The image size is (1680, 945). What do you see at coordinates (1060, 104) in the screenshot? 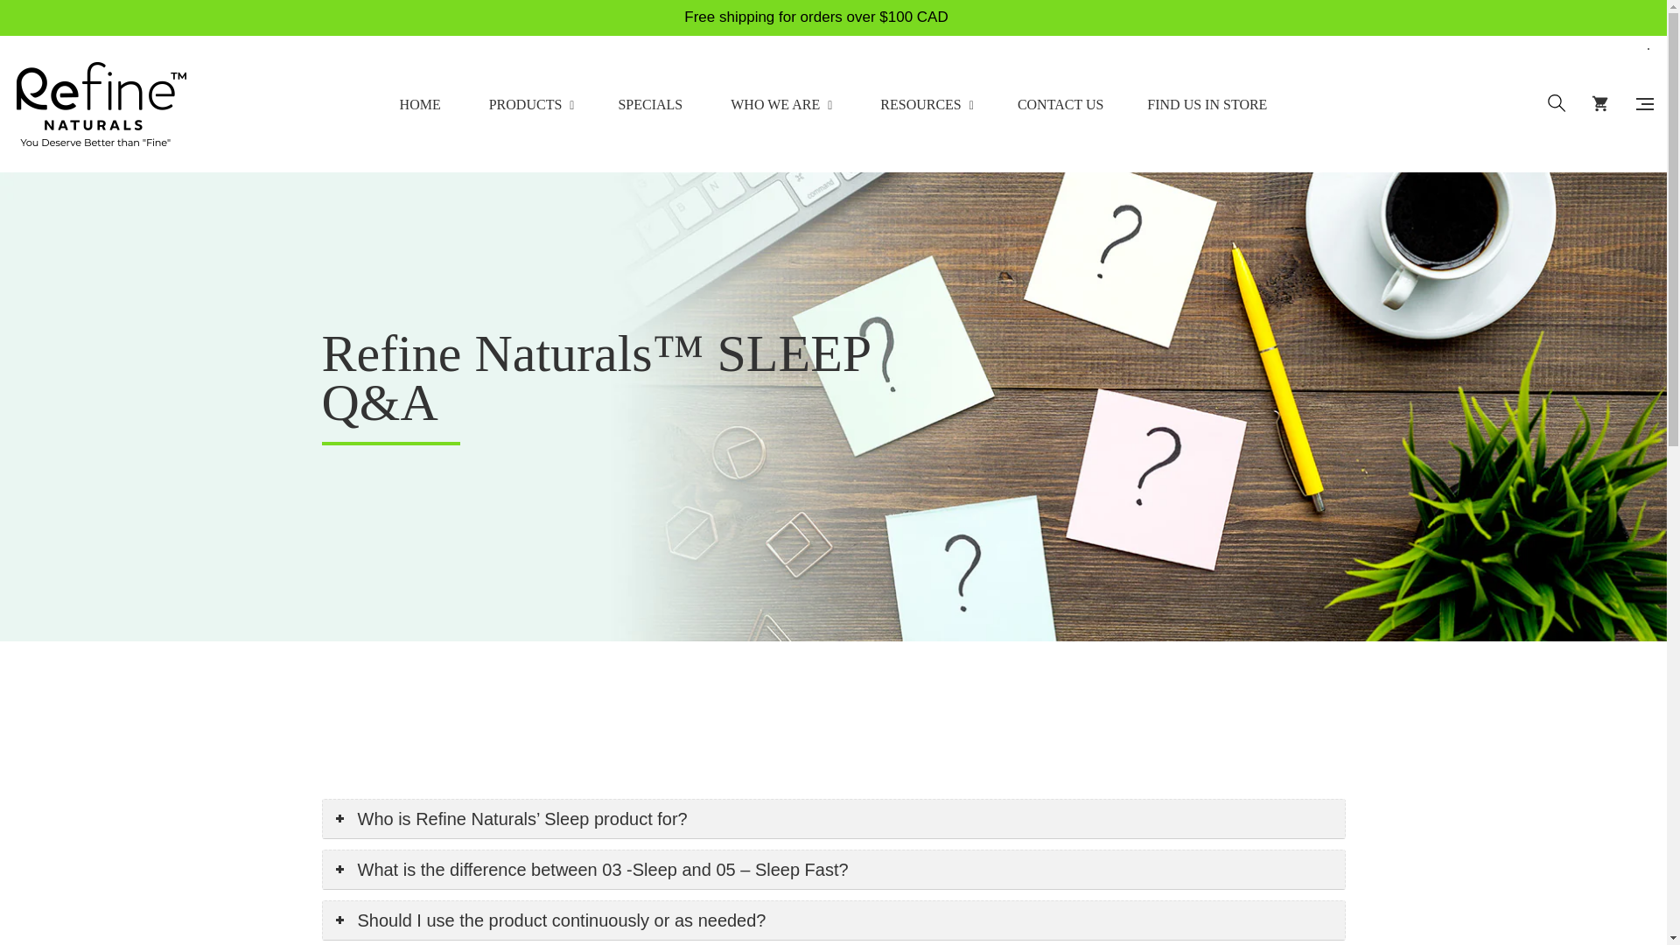
I see `CONTACT US` at bounding box center [1060, 104].